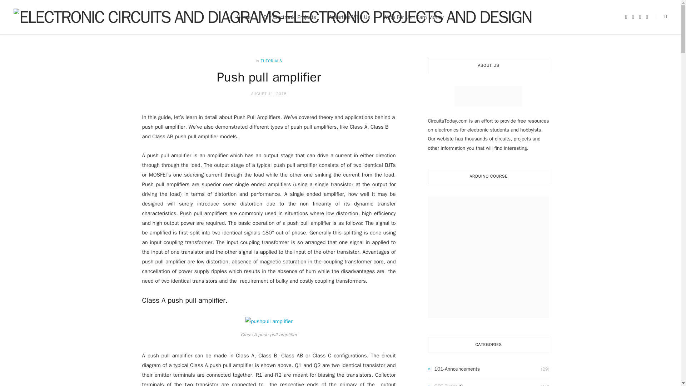  Describe the element at coordinates (269, 321) in the screenshot. I see `pull pull amplifier` at that location.